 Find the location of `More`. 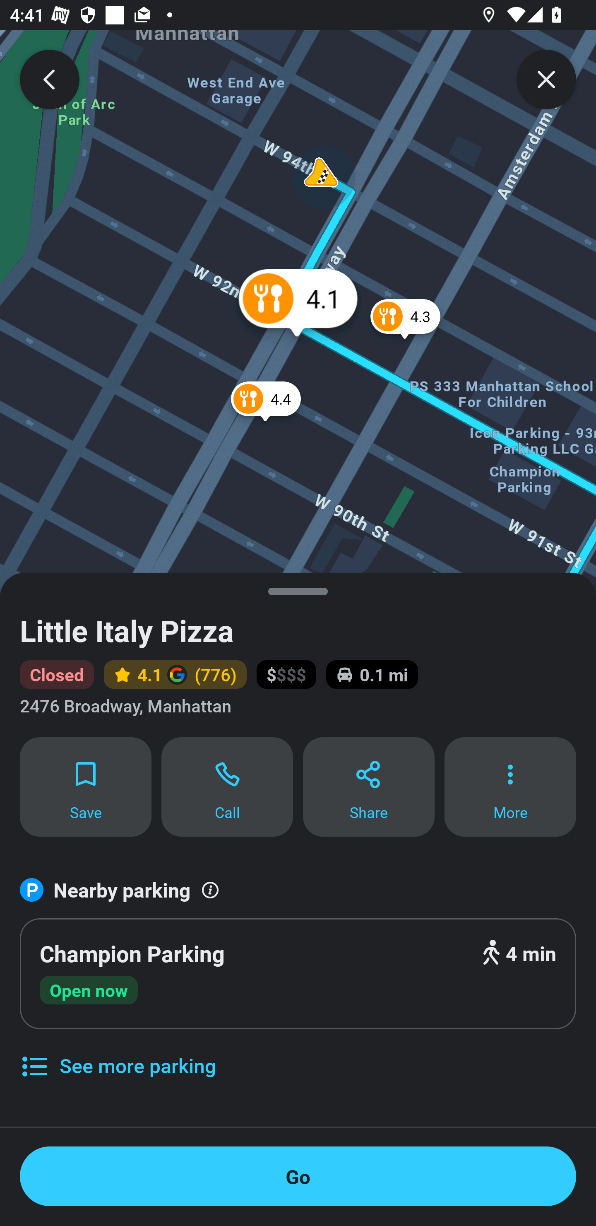

More is located at coordinates (510, 786).